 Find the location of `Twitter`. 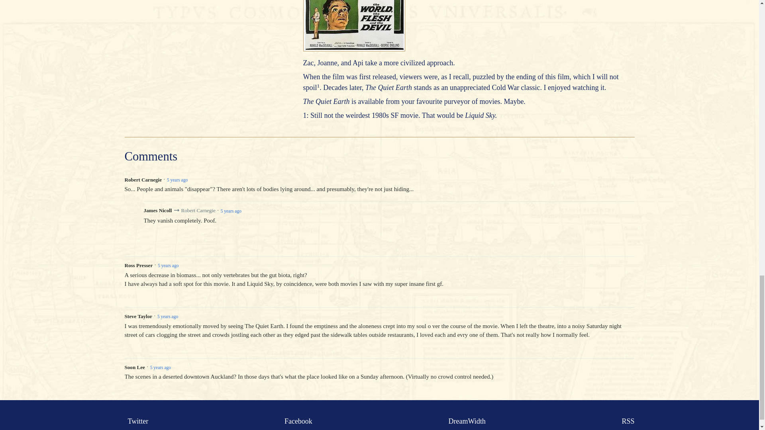

Twitter is located at coordinates (136, 421).